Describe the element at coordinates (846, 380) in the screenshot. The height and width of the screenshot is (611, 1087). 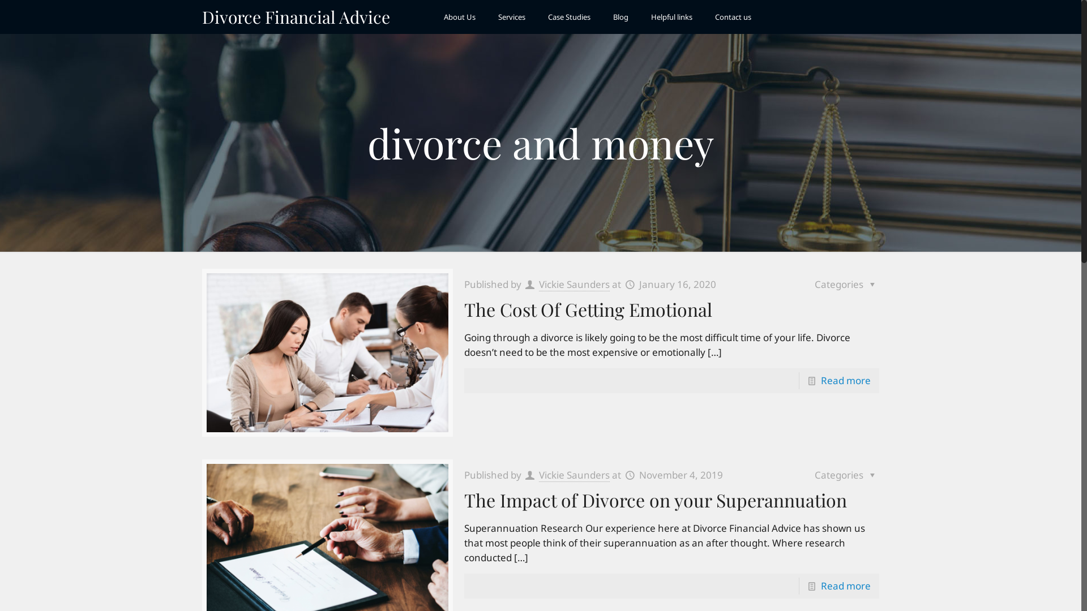
I see `Read more` at that location.